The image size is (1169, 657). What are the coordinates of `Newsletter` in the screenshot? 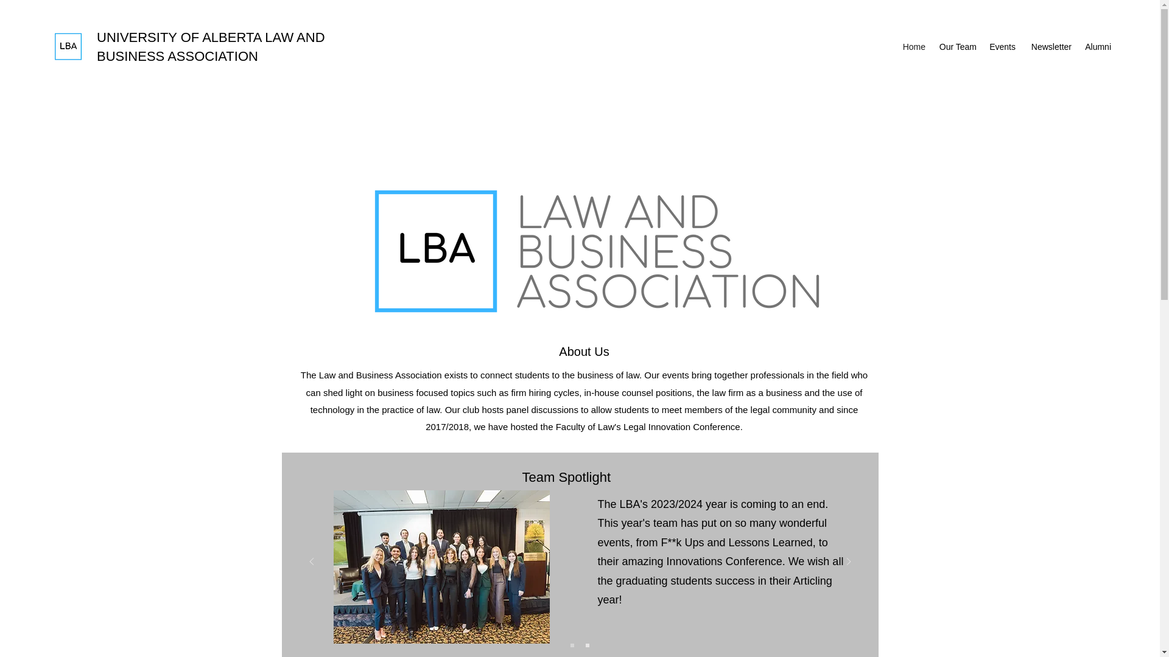 It's located at (1050, 46).